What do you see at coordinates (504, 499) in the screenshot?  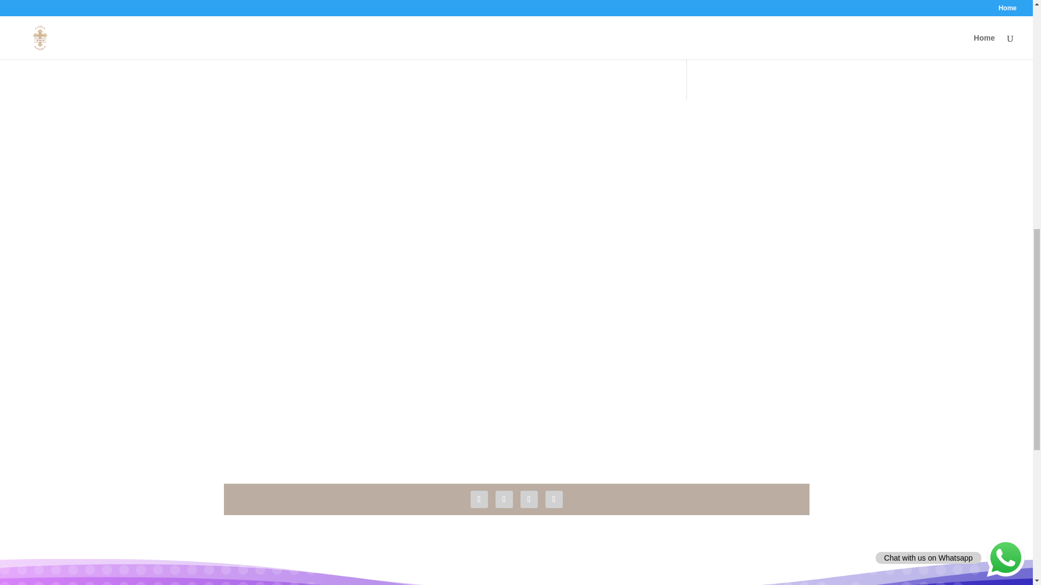 I see `Follow on Twitter` at bounding box center [504, 499].